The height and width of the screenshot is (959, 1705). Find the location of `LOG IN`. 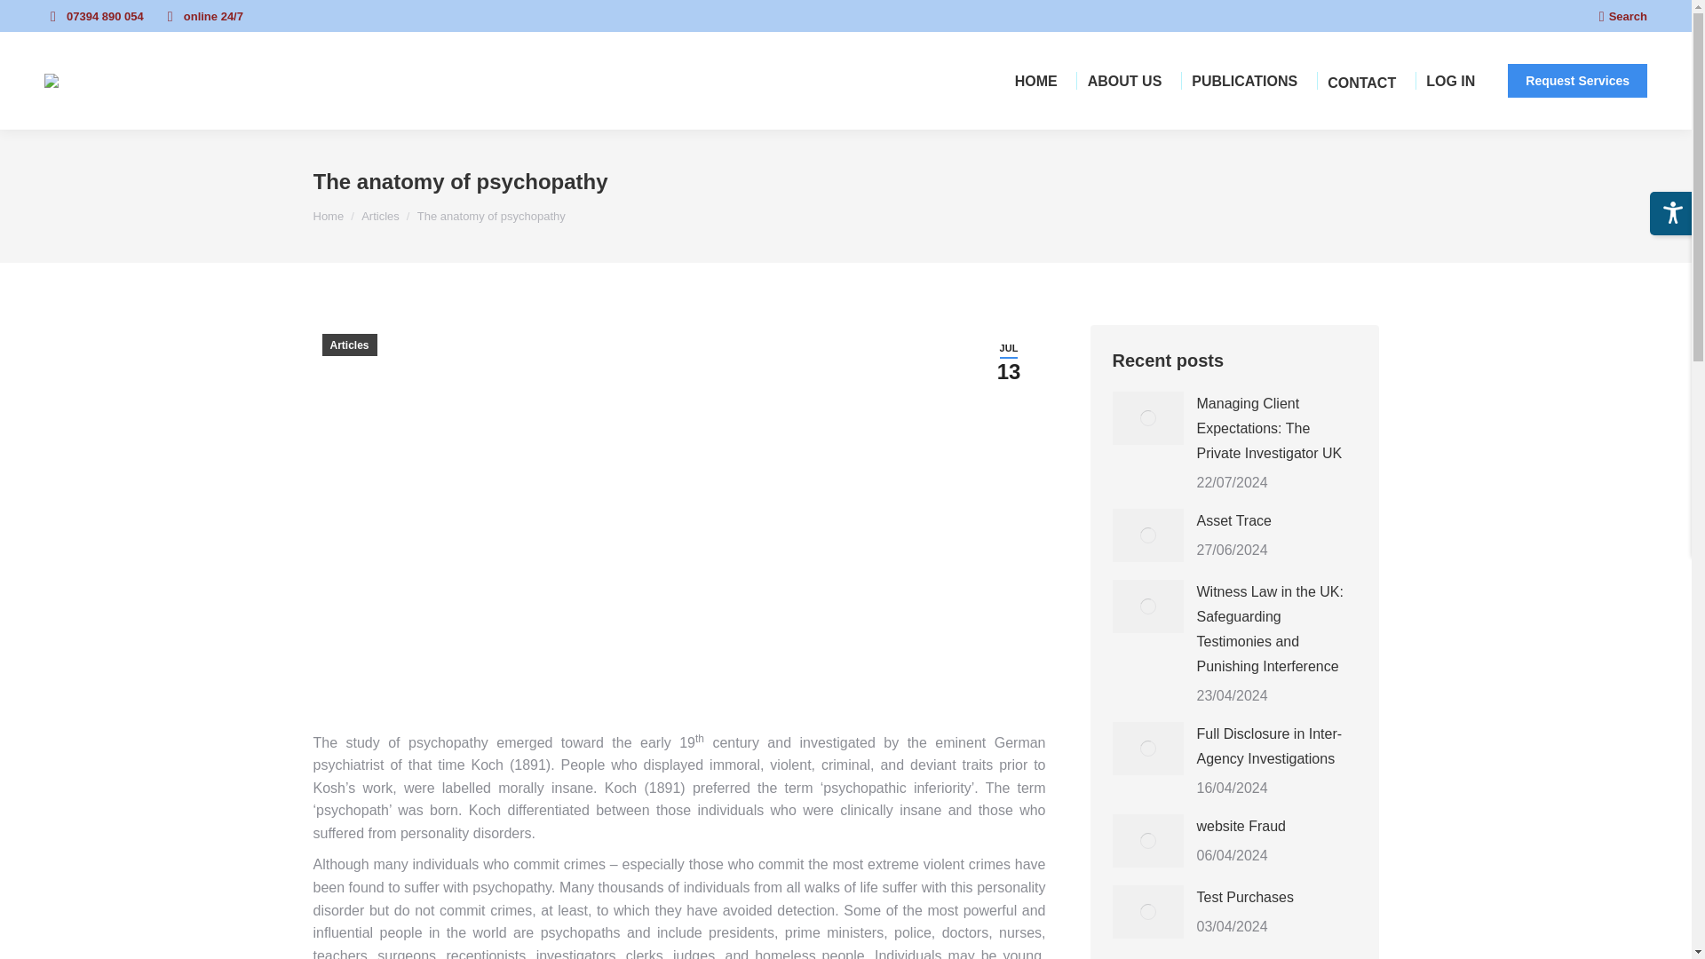

LOG IN is located at coordinates (1449, 80).